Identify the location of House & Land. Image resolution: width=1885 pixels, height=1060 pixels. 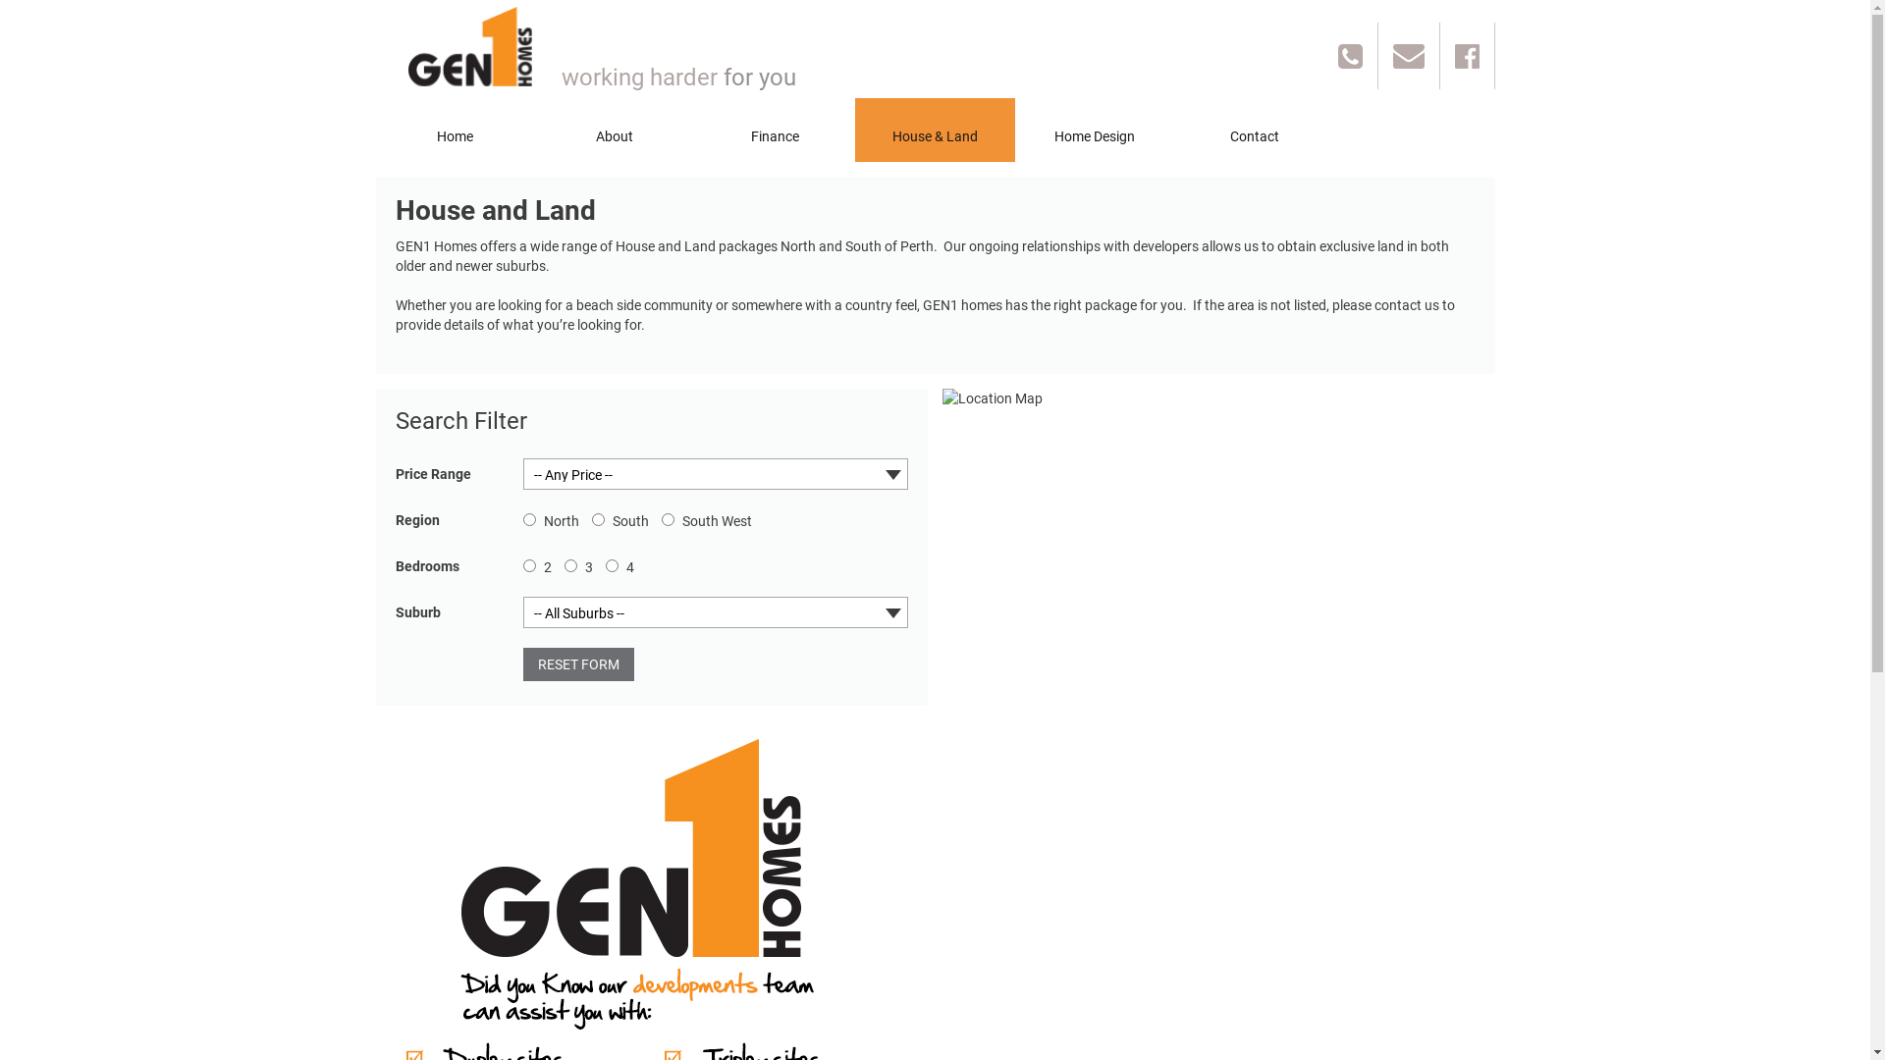
(935, 130).